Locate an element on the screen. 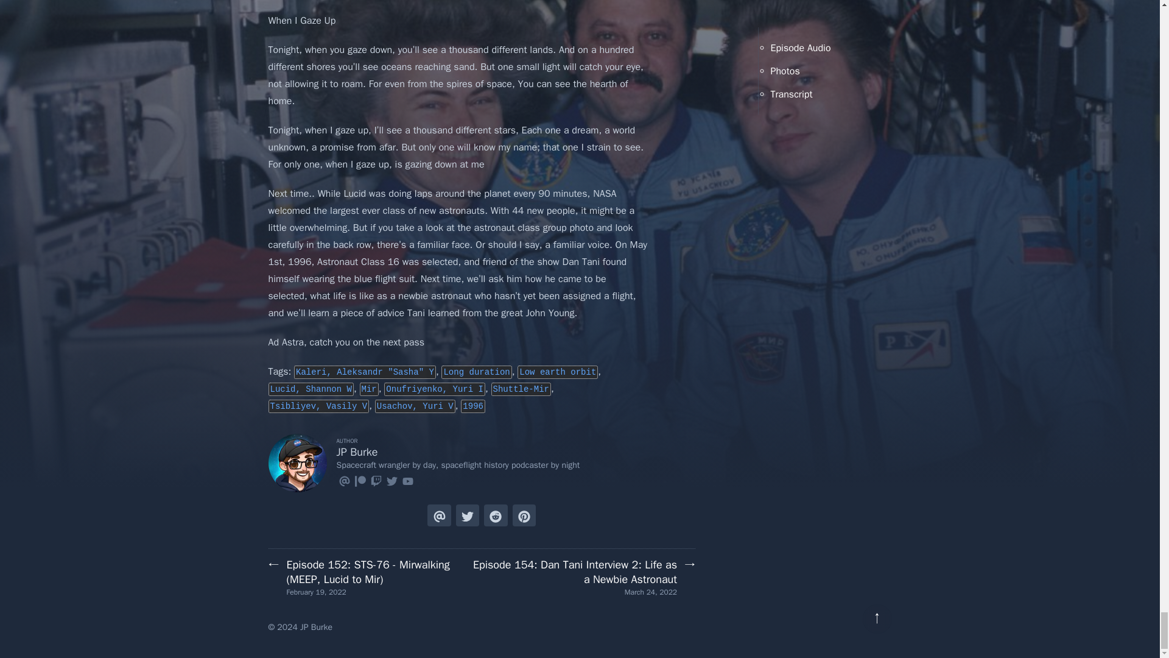 This screenshot has width=1169, height=658. Submit to Reddit is located at coordinates (496, 515).